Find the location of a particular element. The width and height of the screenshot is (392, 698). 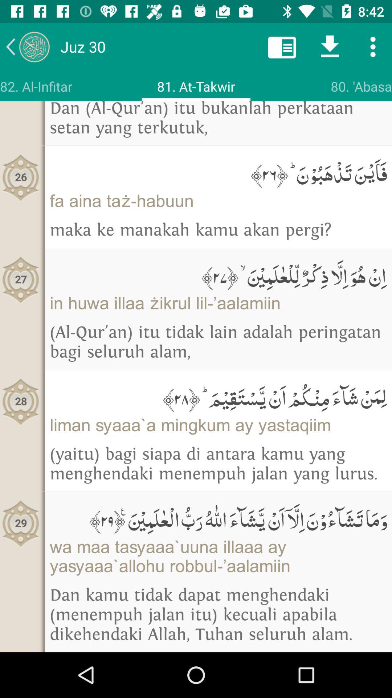

press icon next to the 29 item is located at coordinates (219, 518).